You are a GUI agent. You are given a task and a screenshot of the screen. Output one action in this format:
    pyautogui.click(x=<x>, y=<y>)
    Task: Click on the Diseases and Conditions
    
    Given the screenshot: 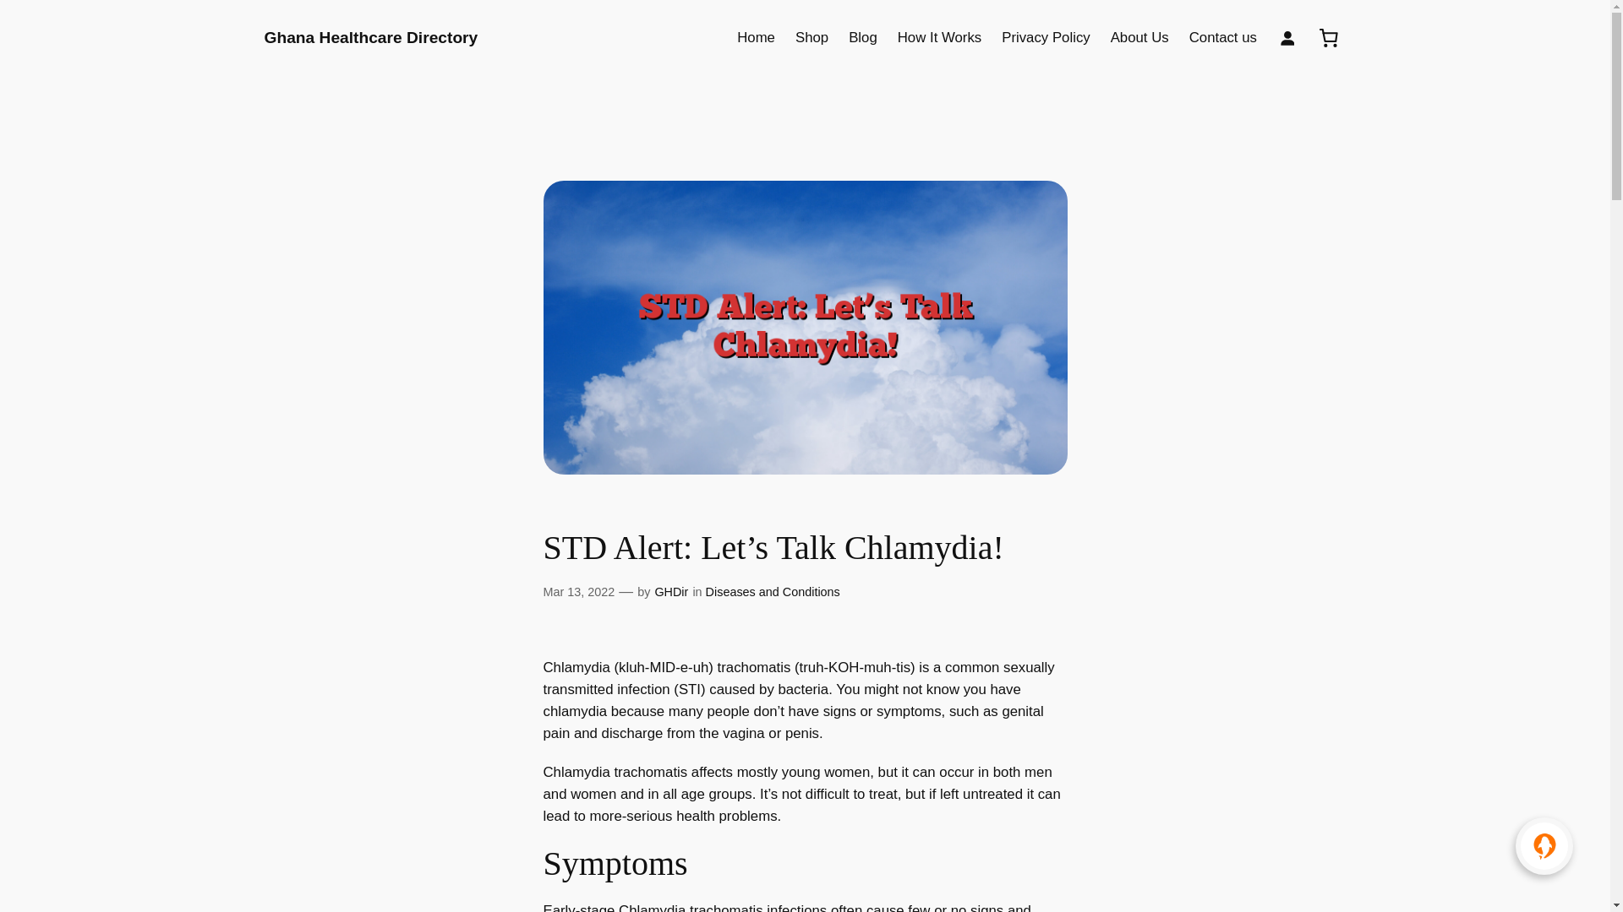 What is the action you would take?
    pyautogui.click(x=773, y=591)
    